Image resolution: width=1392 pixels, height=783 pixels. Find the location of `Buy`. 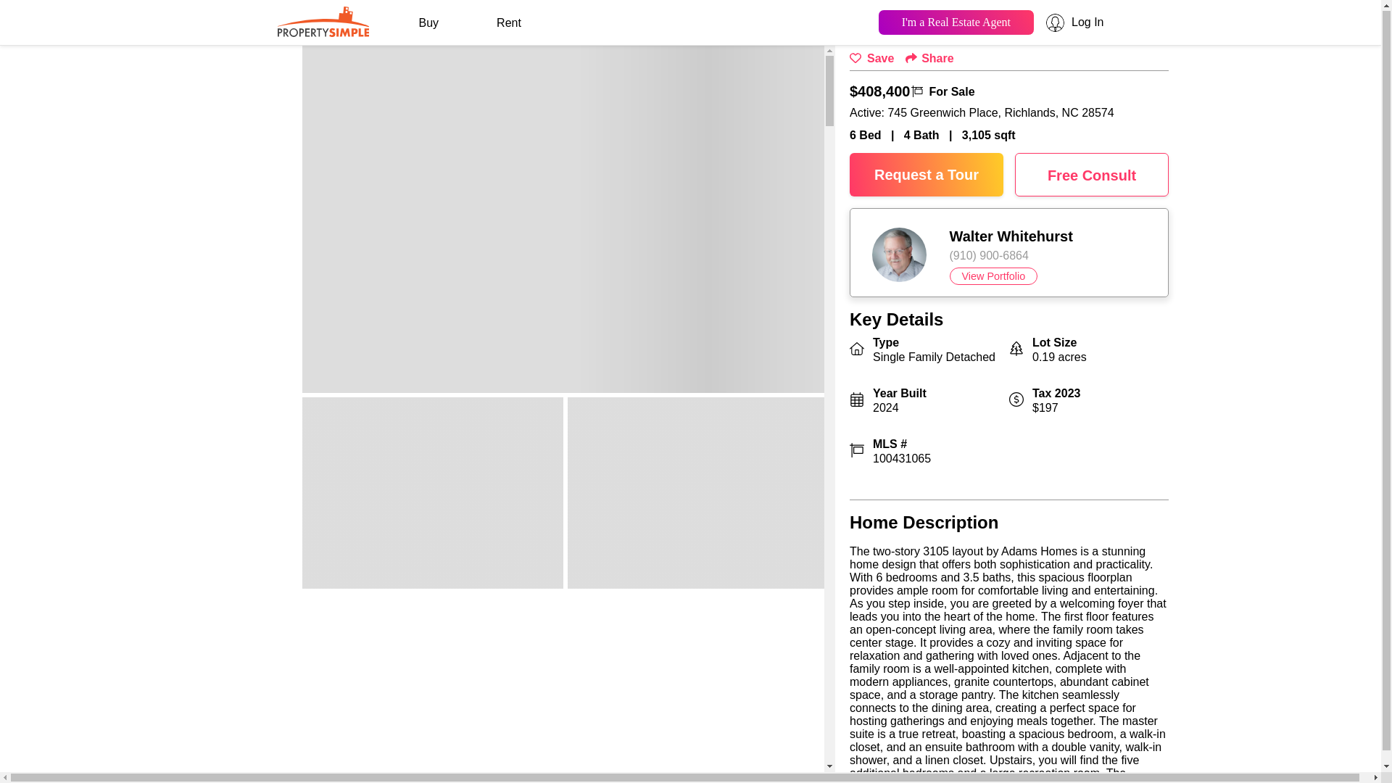

Buy is located at coordinates (428, 22).